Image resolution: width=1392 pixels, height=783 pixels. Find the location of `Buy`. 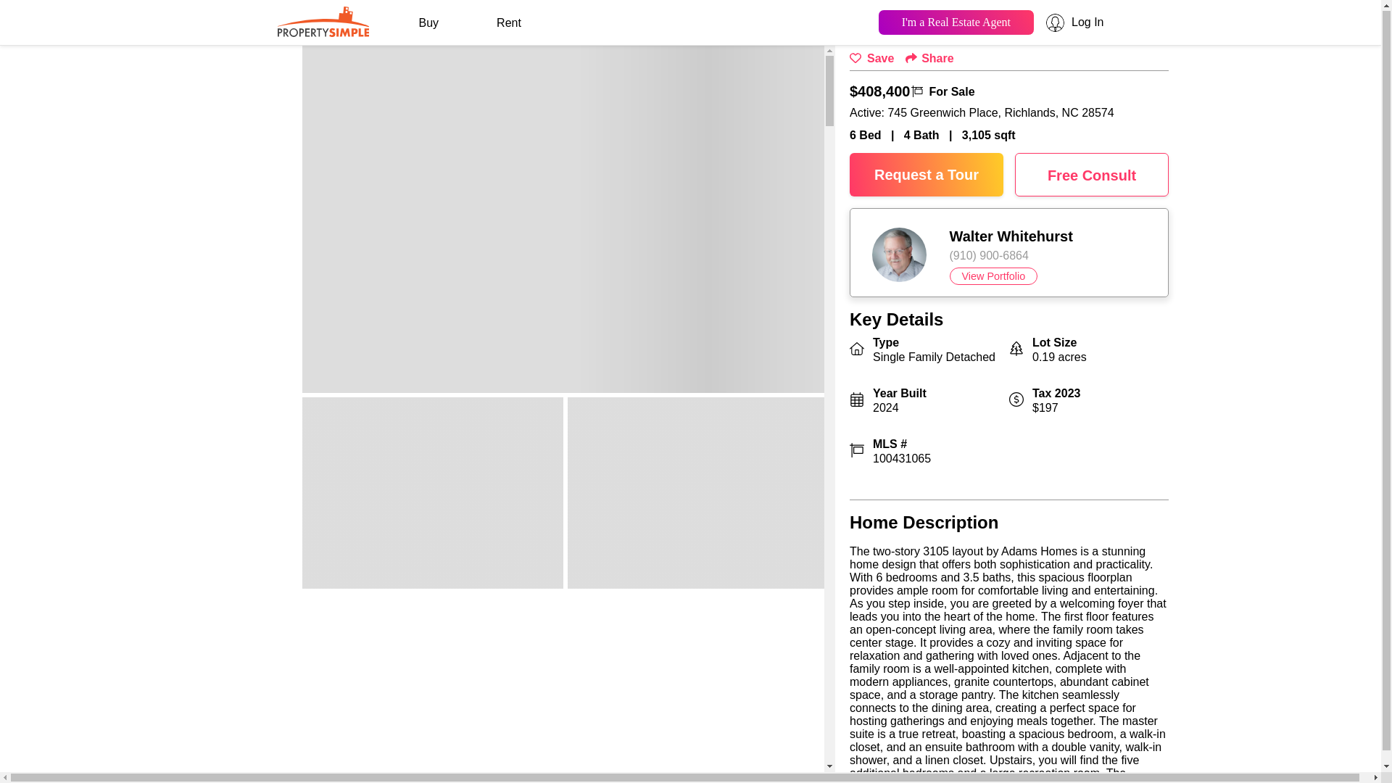

Buy is located at coordinates (428, 22).